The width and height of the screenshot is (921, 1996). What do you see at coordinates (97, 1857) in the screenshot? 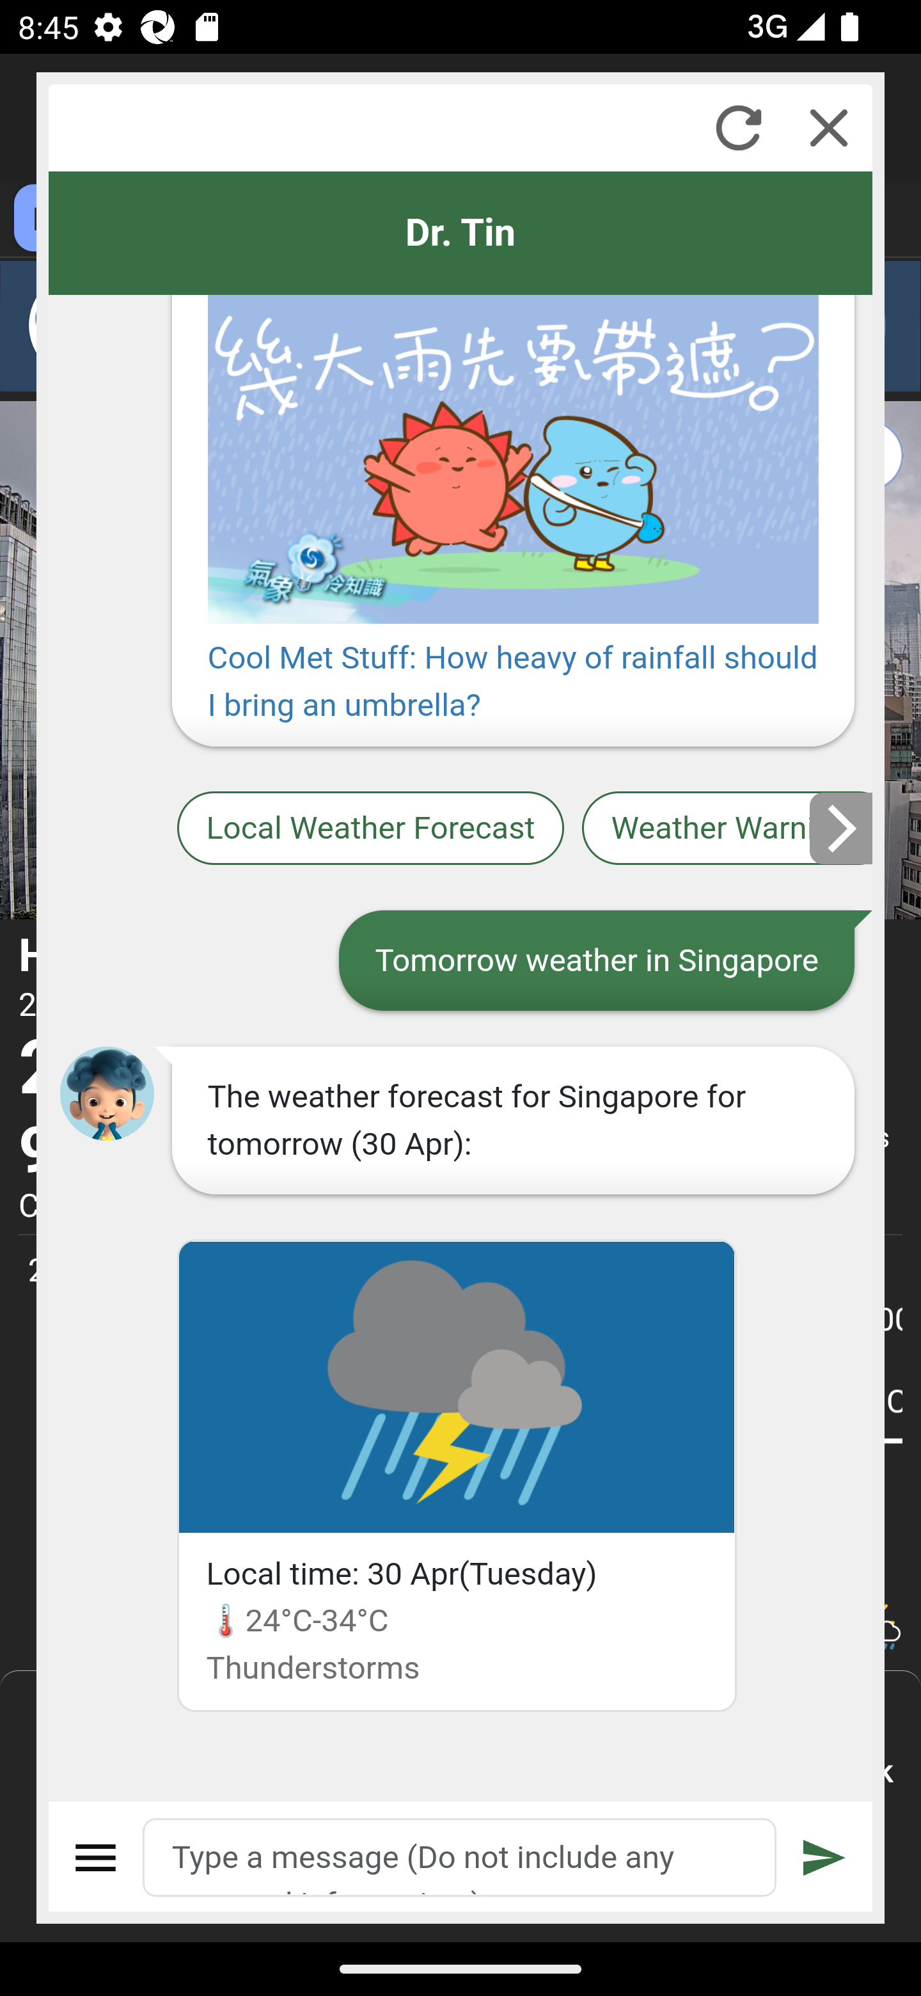
I see `Menu` at bounding box center [97, 1857].